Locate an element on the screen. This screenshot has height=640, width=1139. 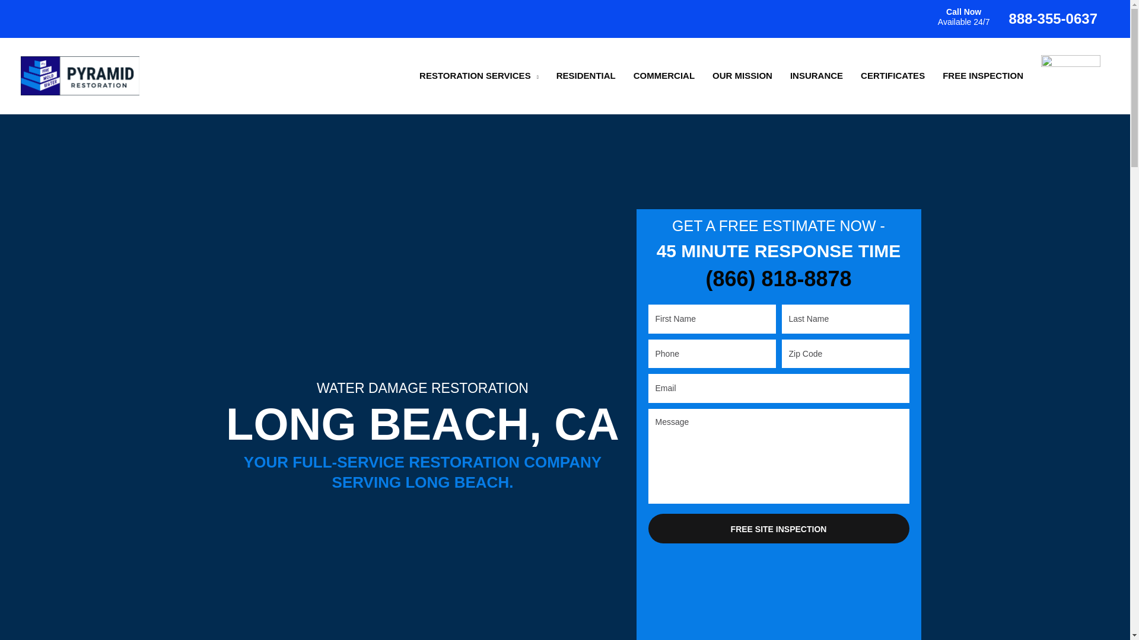
CERTIFICATES is located at coordinates (893, 76).